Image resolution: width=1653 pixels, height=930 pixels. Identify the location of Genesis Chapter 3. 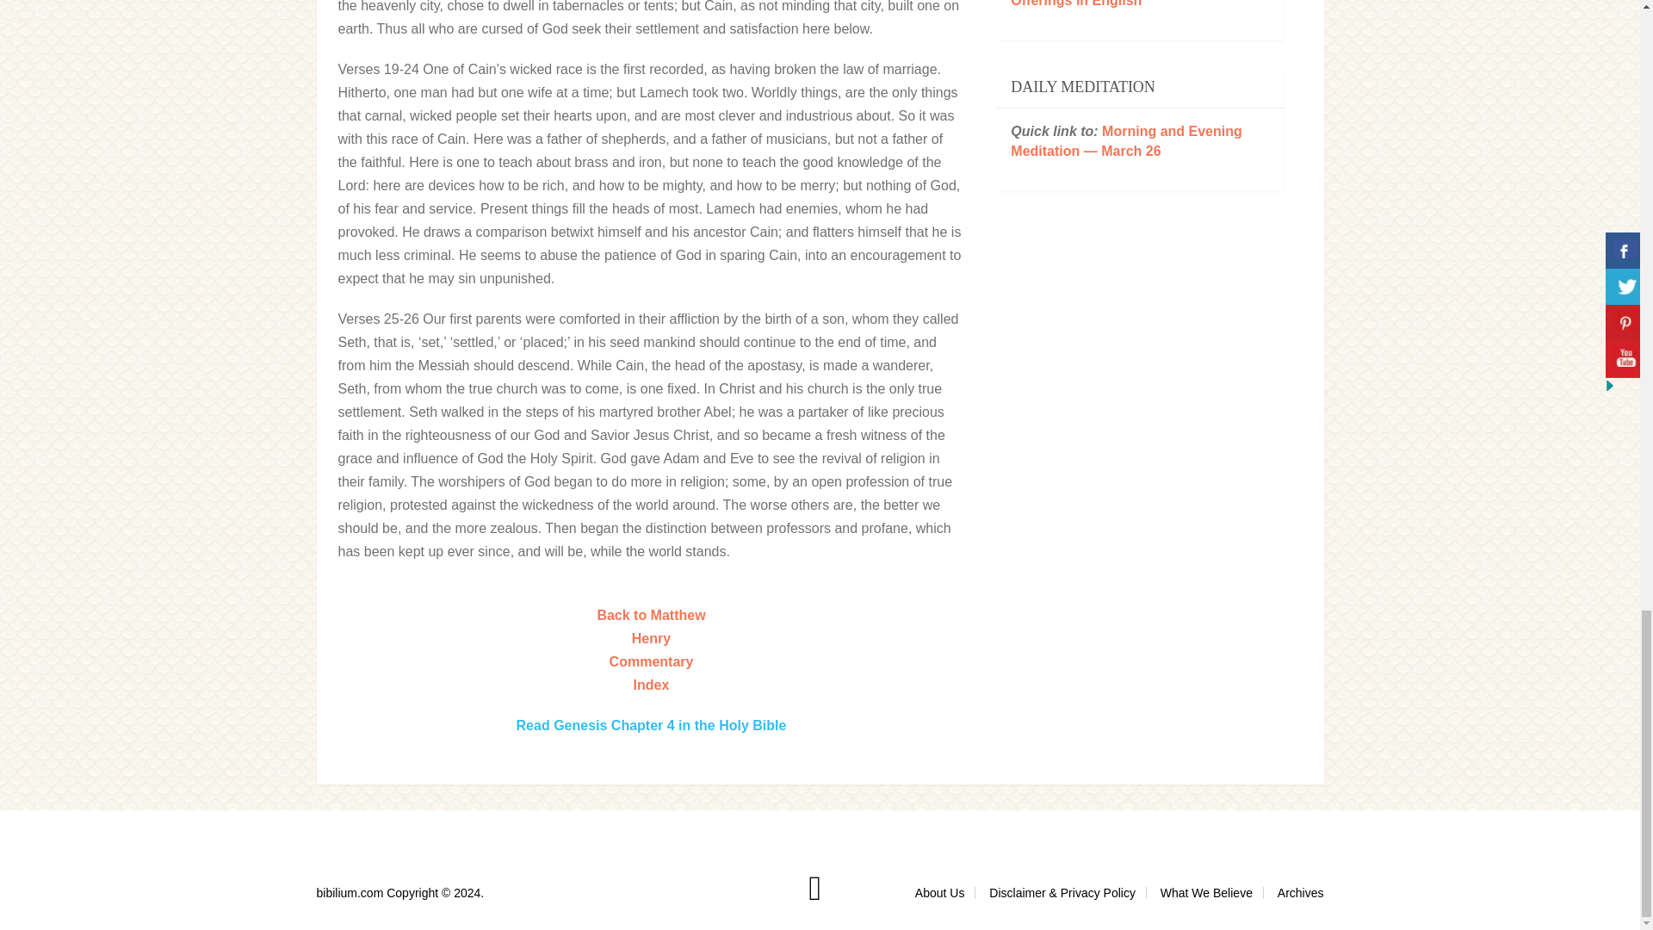
(466, 644).